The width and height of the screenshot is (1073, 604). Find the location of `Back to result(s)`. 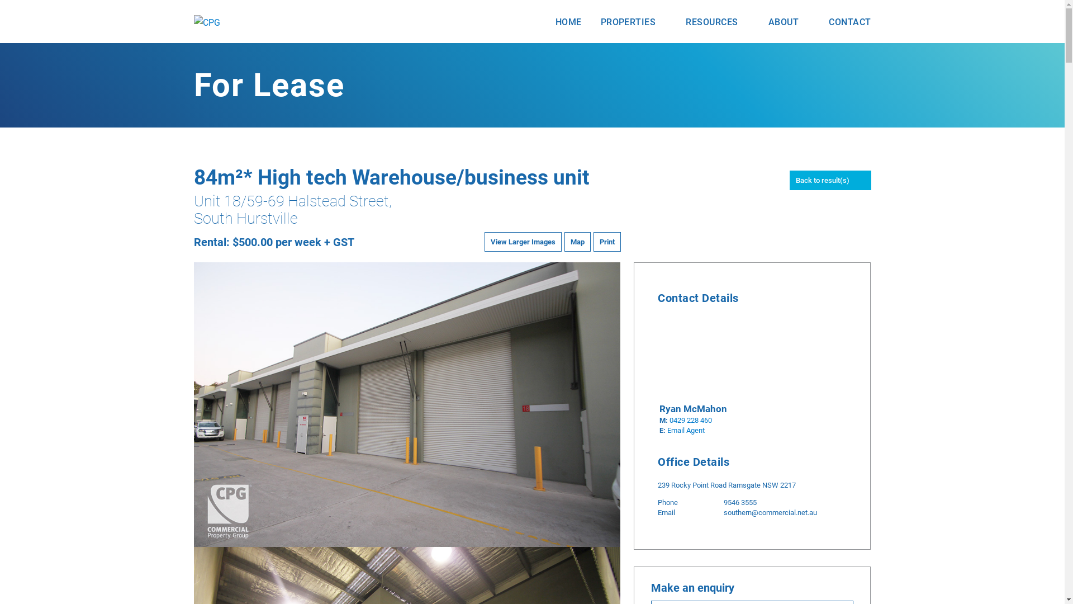

Back to result(s) is located at coordinates (830, 180).